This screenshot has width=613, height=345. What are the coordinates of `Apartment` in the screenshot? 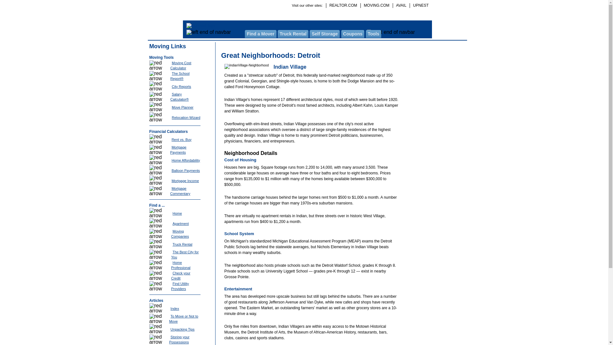 It's located at (180, 224).